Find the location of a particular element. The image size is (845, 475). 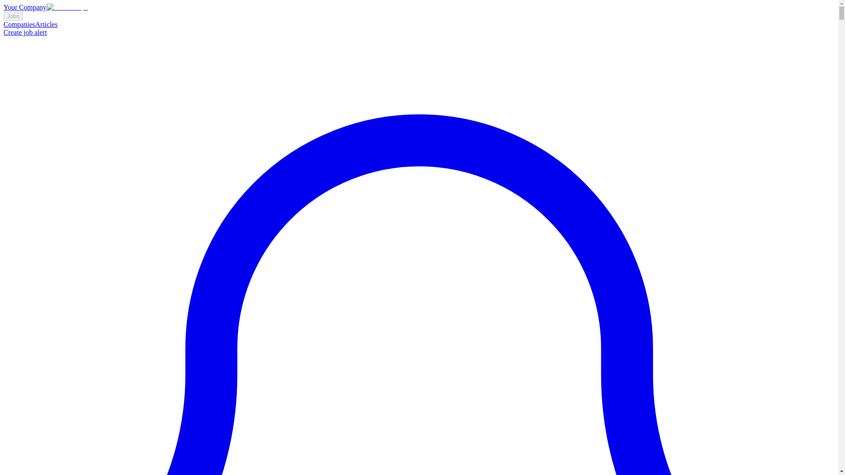

Your Company is located at coordinates (45, 7).